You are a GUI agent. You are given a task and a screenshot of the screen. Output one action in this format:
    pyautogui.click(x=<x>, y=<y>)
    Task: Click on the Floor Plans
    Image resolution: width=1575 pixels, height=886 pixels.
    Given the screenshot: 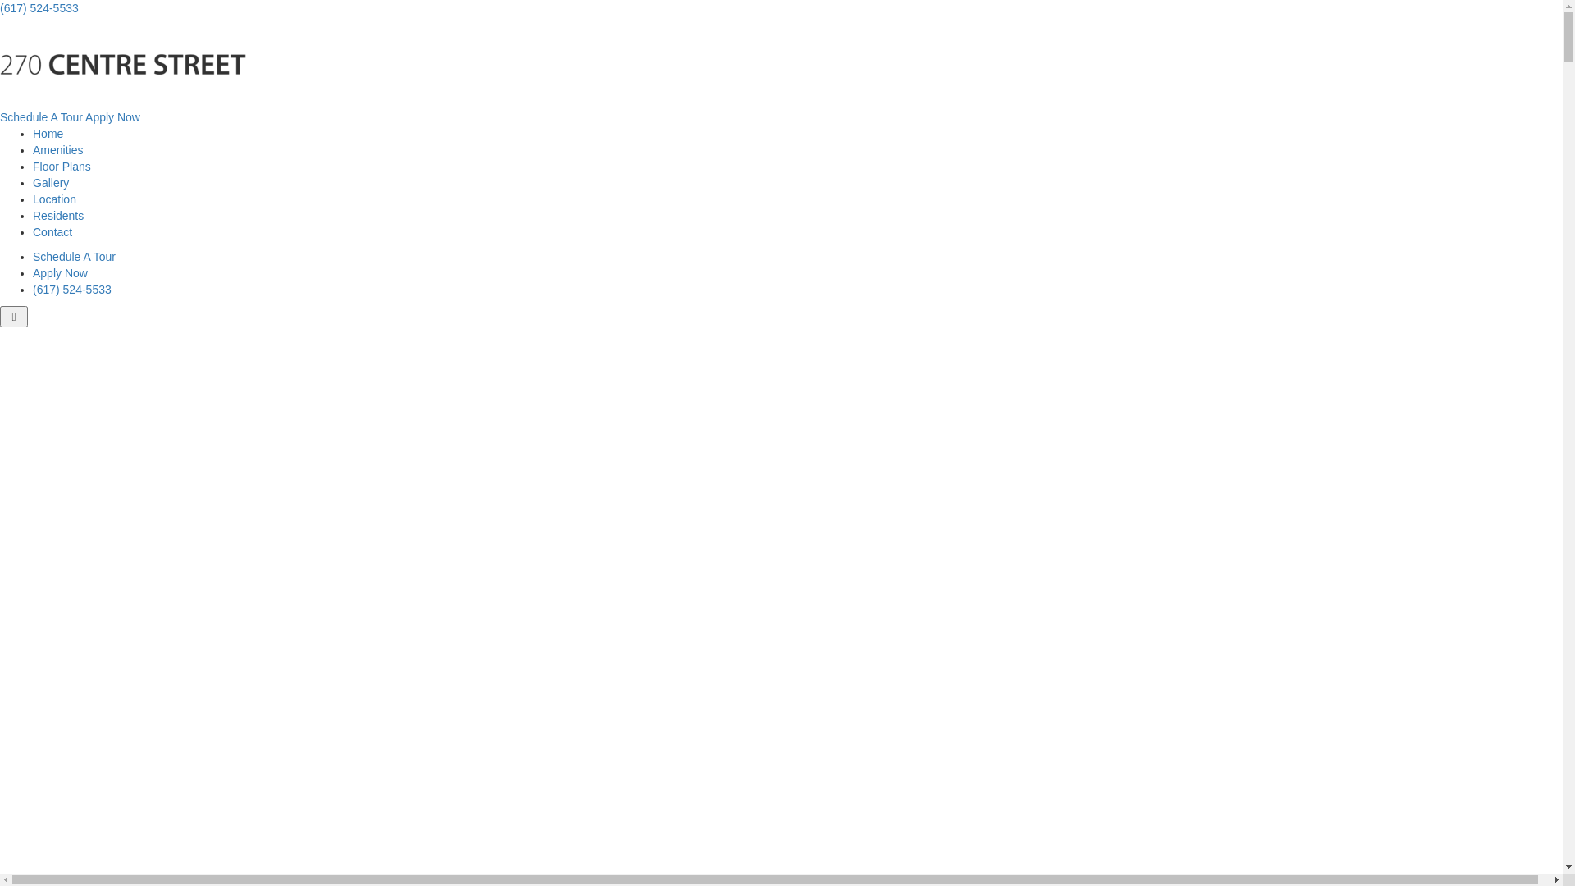 What is the action you would take?
    pyautogui.click(x=62, y=167)
    